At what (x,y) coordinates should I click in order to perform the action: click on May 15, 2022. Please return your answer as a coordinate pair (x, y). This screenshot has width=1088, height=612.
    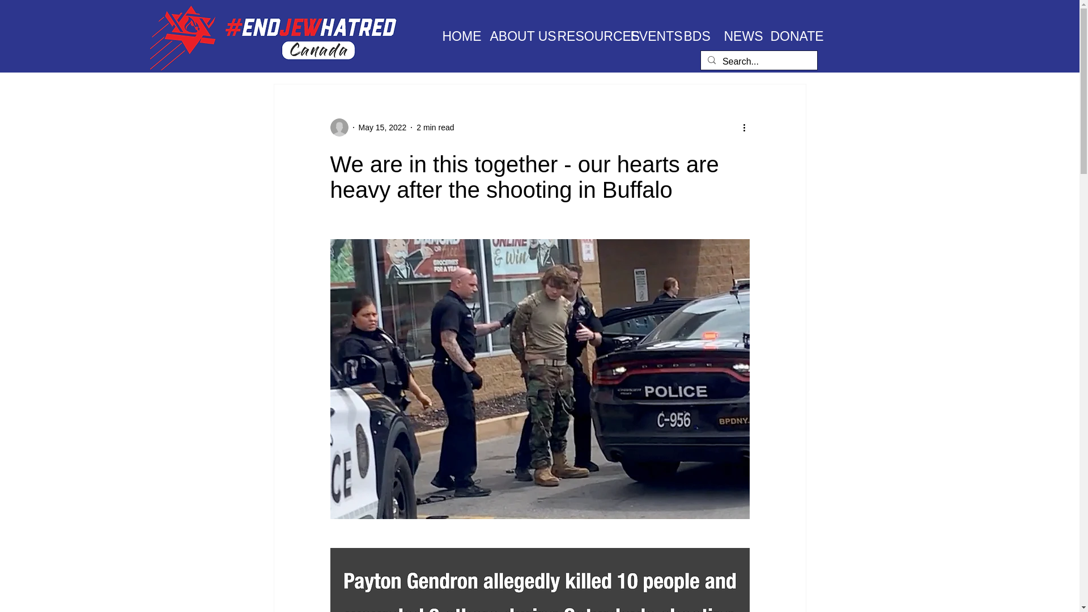
    Looking at the image, I should click on (382, 127).